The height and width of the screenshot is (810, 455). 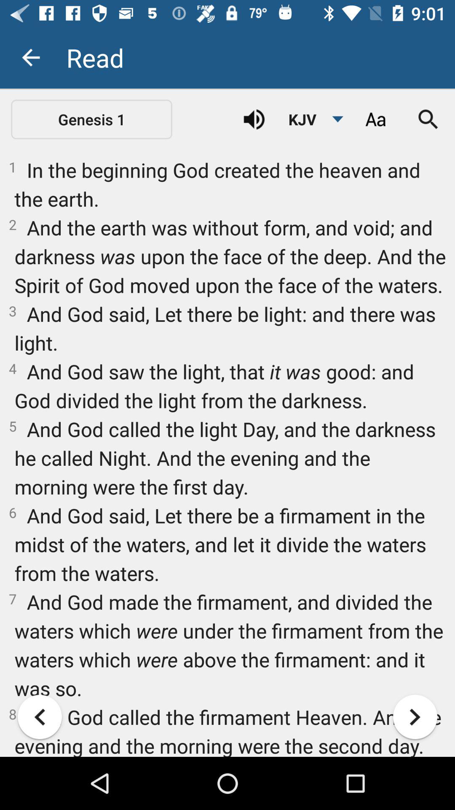 I want to click on go to previous, so click(x=40, y=717).